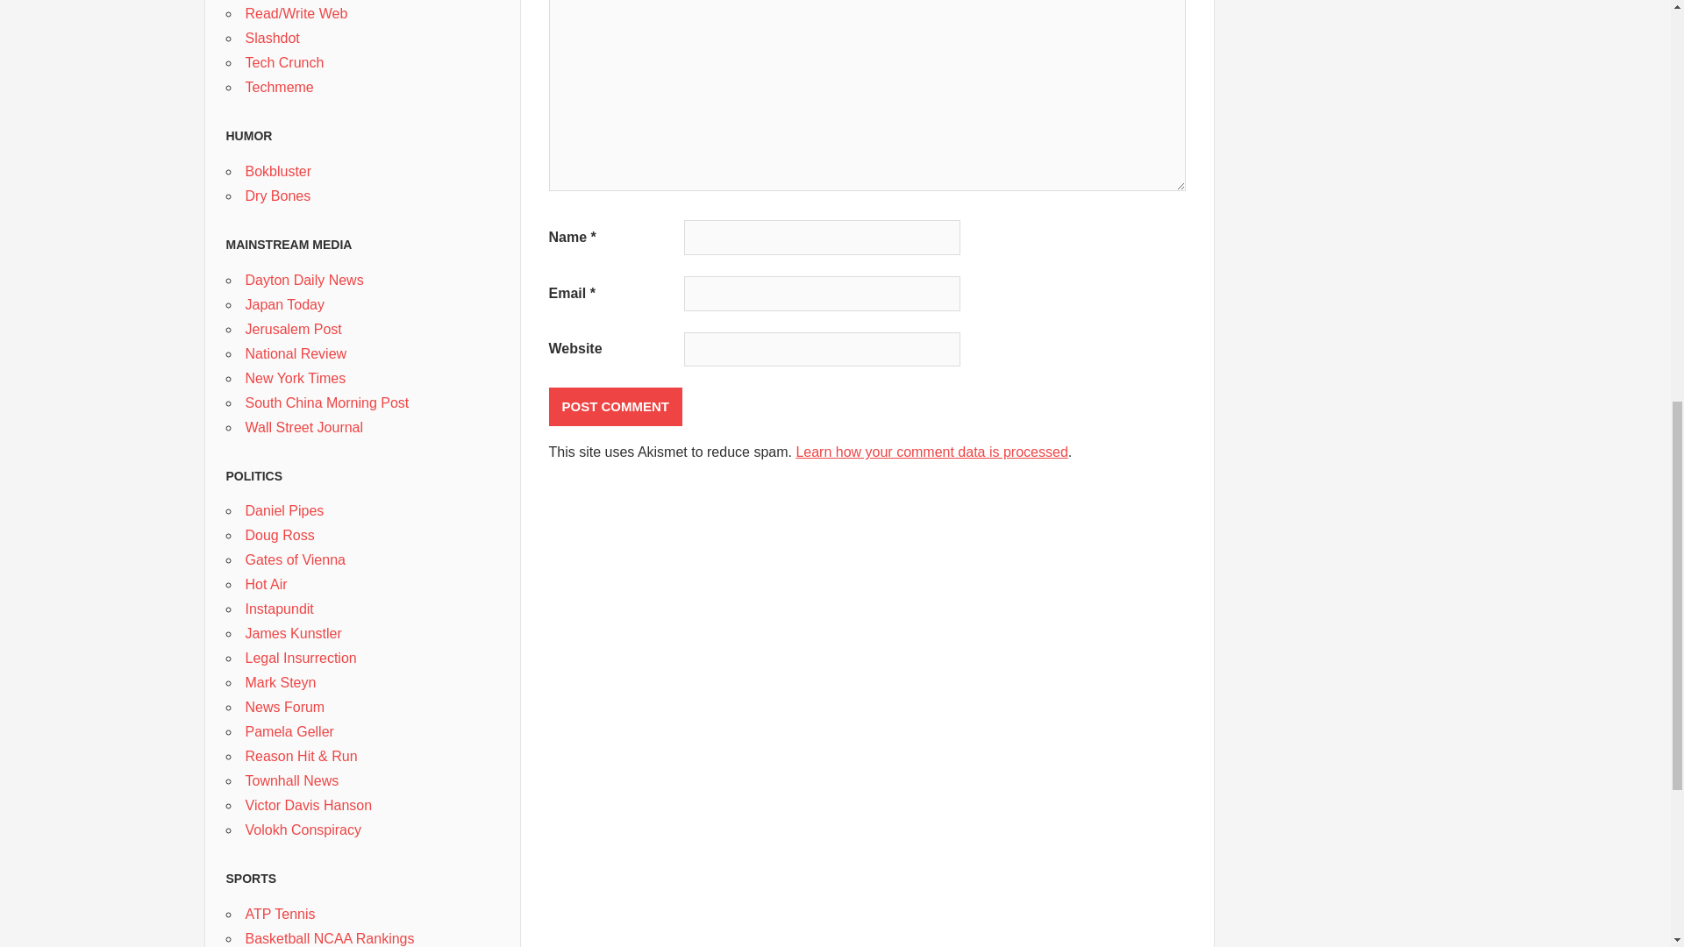 The width and height of the screenshot is (1684, 947). I want to click on Slashdot, so click(272, 37).